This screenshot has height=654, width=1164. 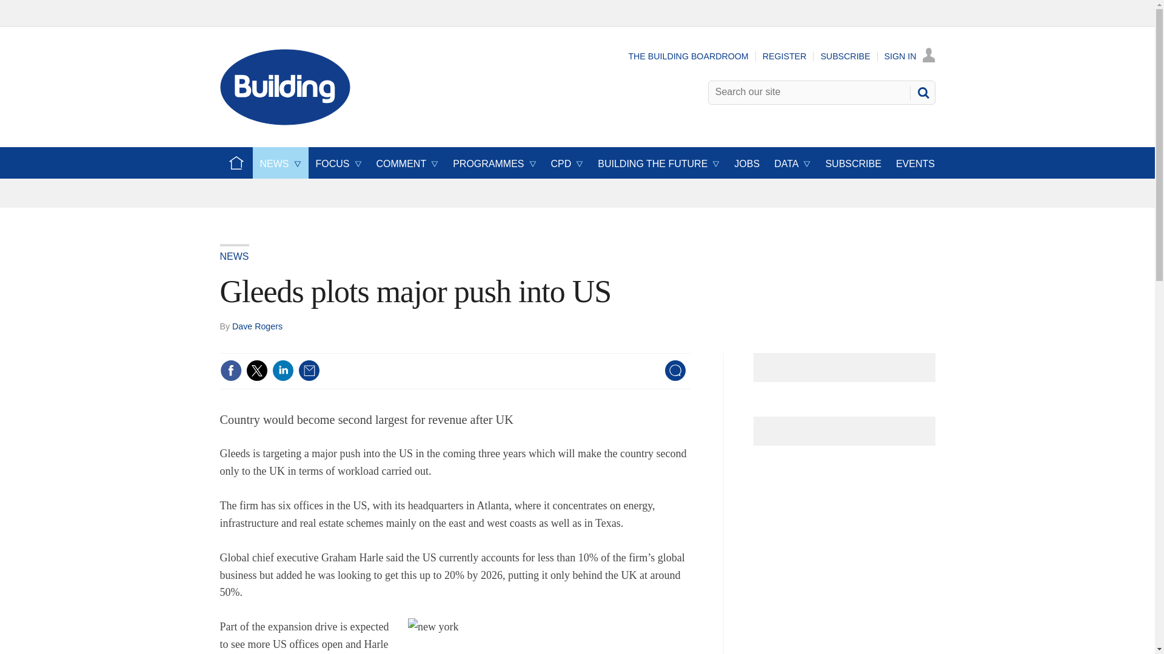 What do you see at coordinates (688, 56) in the screenshot?
I see `THE BUILDING BOARDROOM` at bounding box center [688, 56].